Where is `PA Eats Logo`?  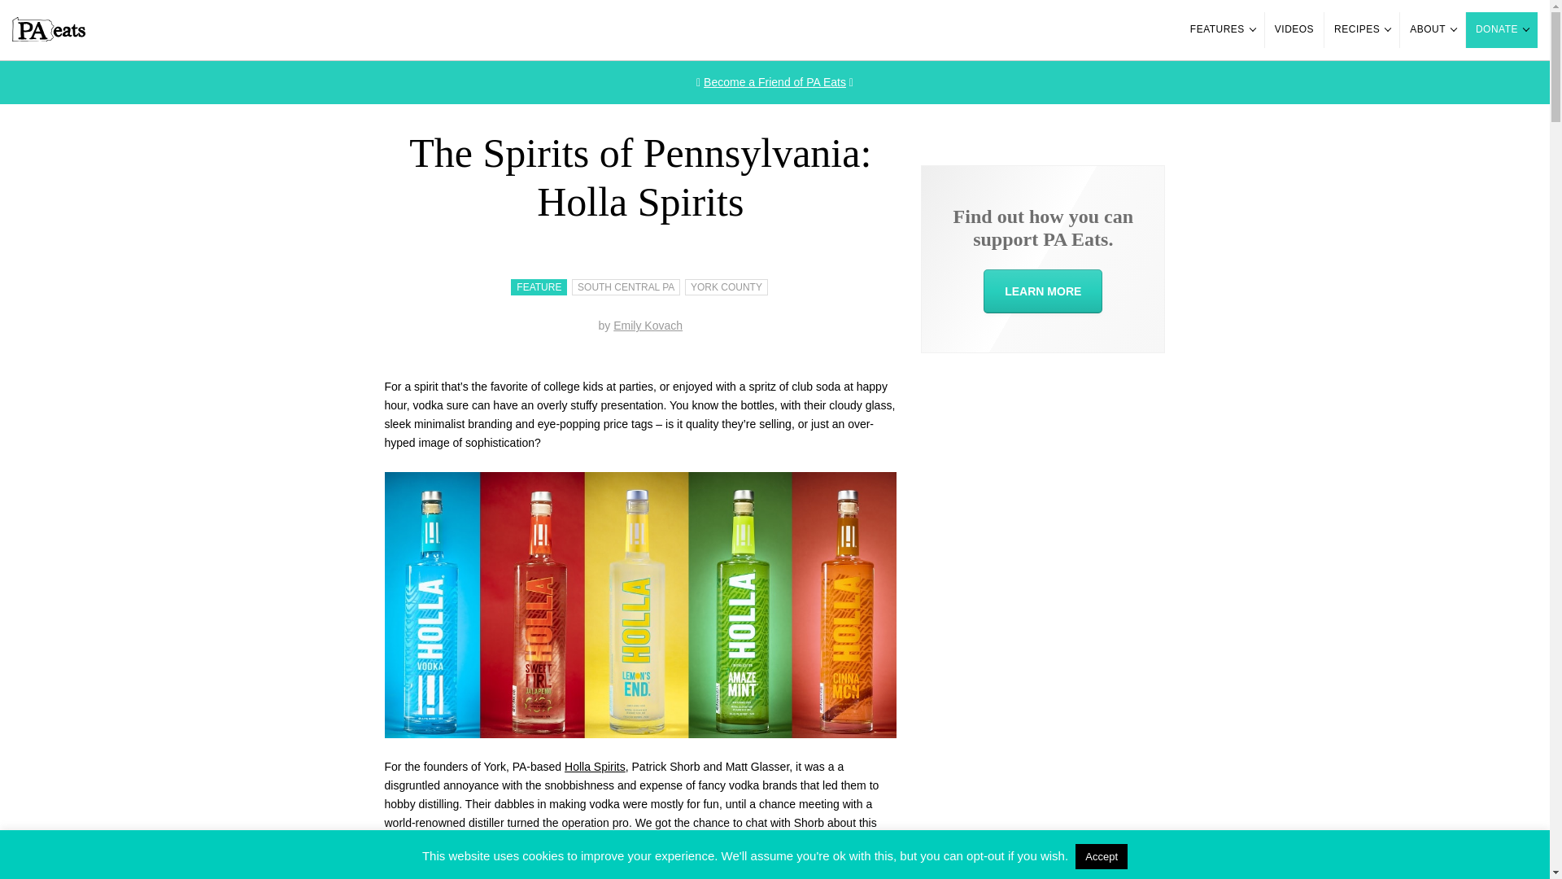
PA Eats Logo is located at coordinates (49, 37).